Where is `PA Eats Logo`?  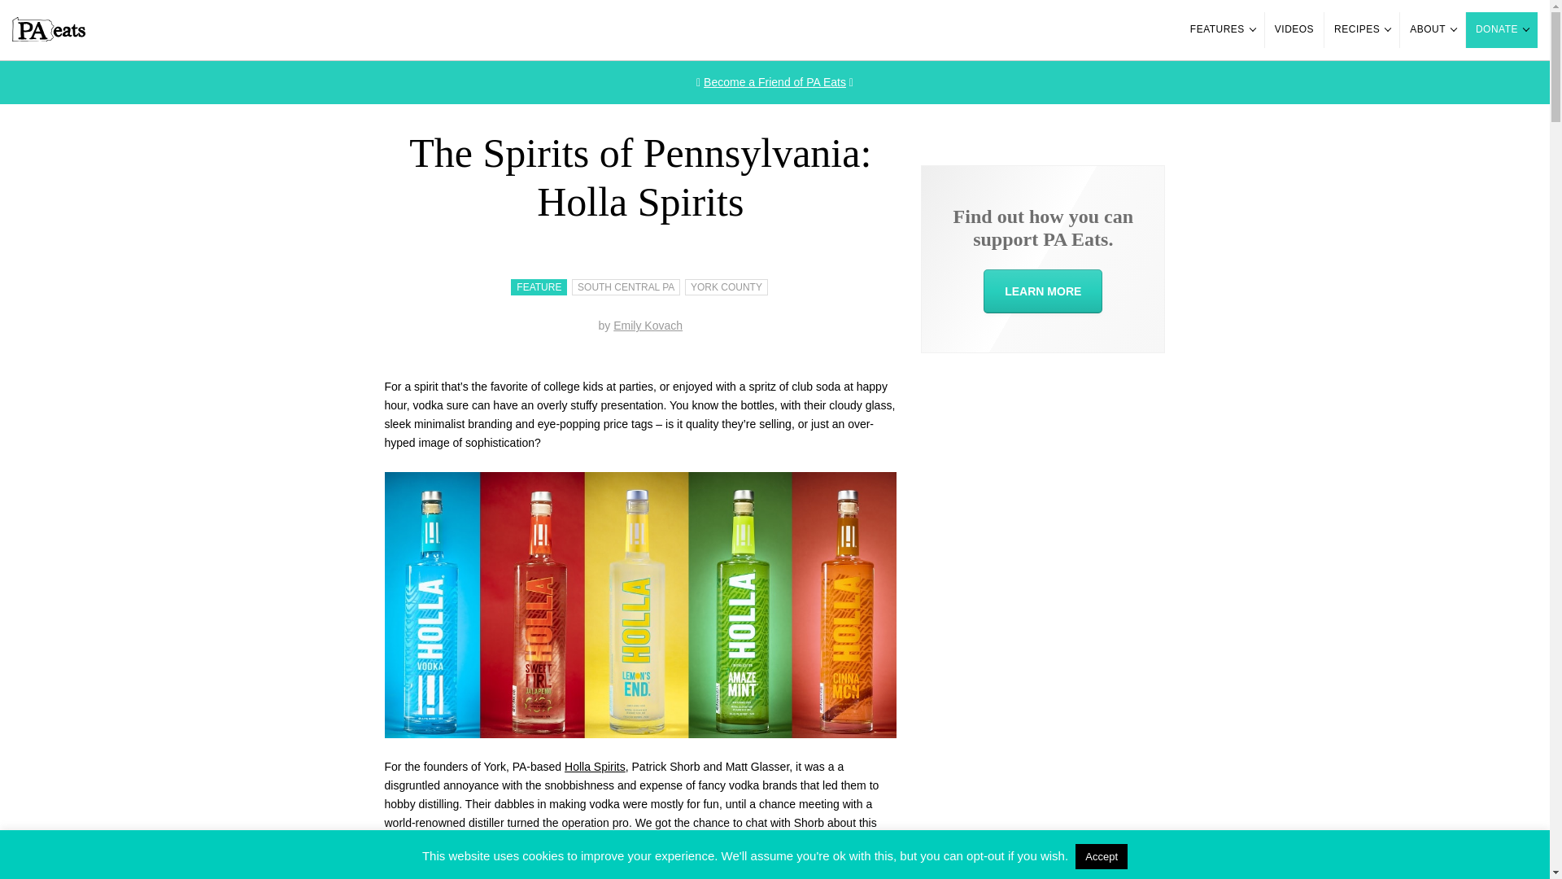
PA Eats Logo is located at coordinates (49, 37).